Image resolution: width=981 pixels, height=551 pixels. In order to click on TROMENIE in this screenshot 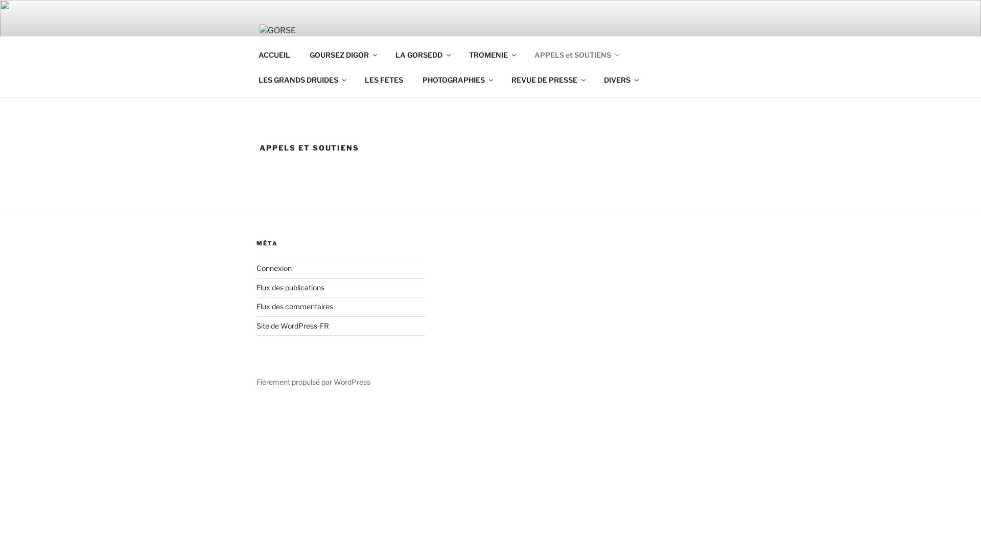, I will do `click(492, 54)`.